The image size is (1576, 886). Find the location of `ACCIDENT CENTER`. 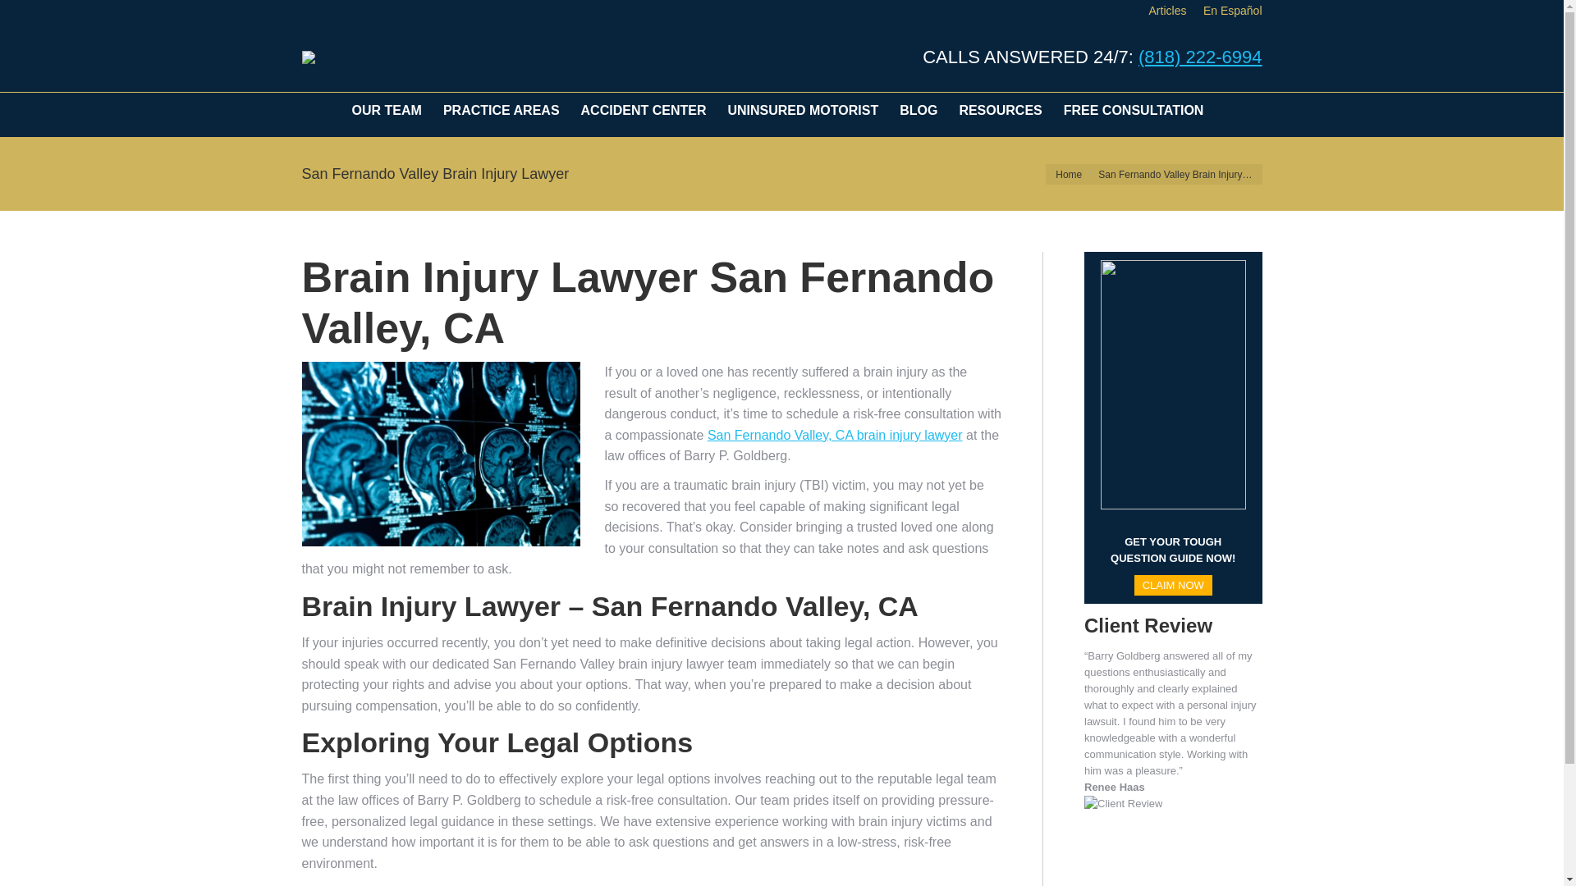

ACCIDENT CENTER is located at coordinates (645, 110).